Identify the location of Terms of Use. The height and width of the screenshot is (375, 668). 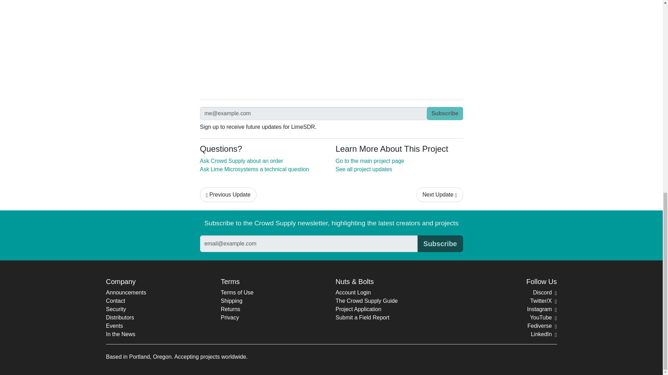
(237, 292).